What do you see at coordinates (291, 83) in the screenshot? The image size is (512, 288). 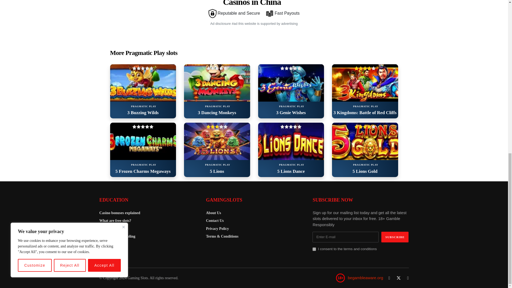 I see `3 Genie Wishes slot` at bounding box center [291, 83].